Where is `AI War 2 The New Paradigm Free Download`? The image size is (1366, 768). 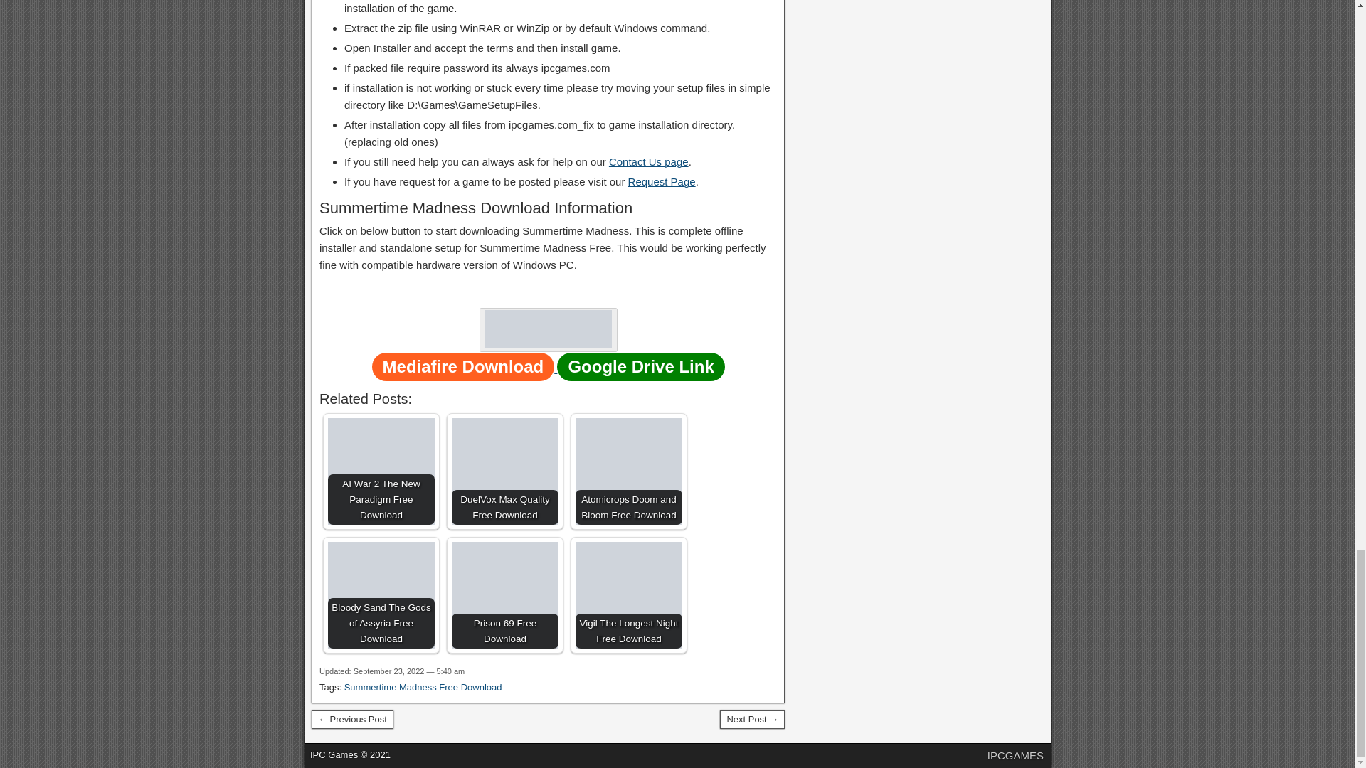
AI War 2 The New Paradigm Free Download is located at coordinates (381, 471).